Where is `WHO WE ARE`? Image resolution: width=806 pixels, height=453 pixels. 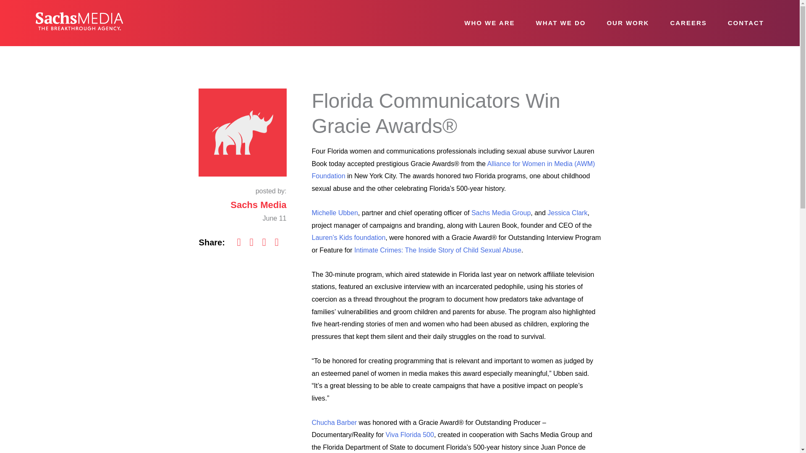 WHO WE ARE is located at coordinates (489, 23).